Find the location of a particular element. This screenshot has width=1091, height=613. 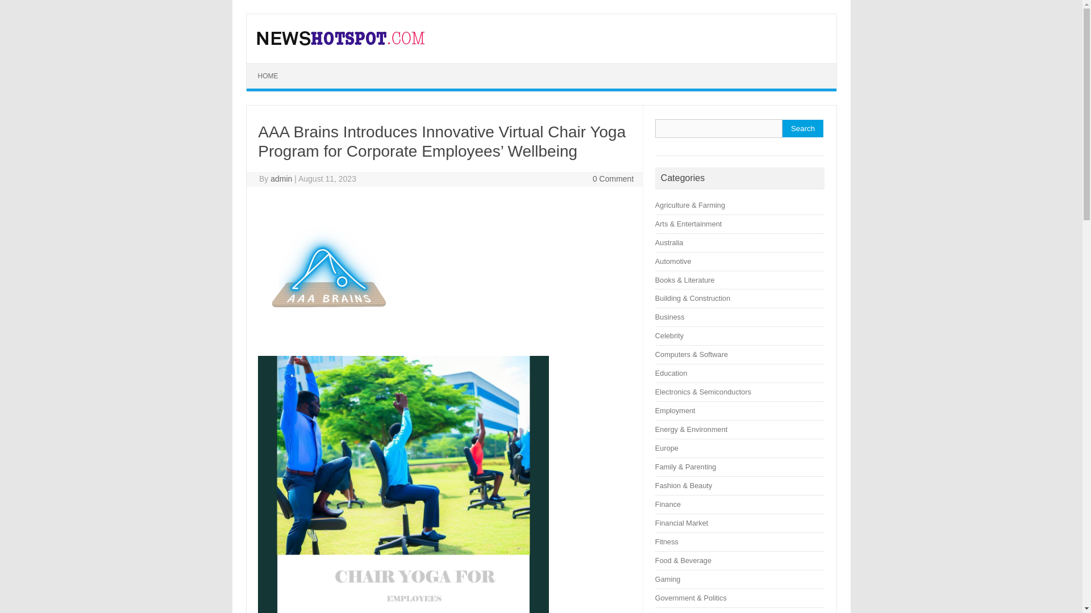

admin is located at coordinates (281, 178).